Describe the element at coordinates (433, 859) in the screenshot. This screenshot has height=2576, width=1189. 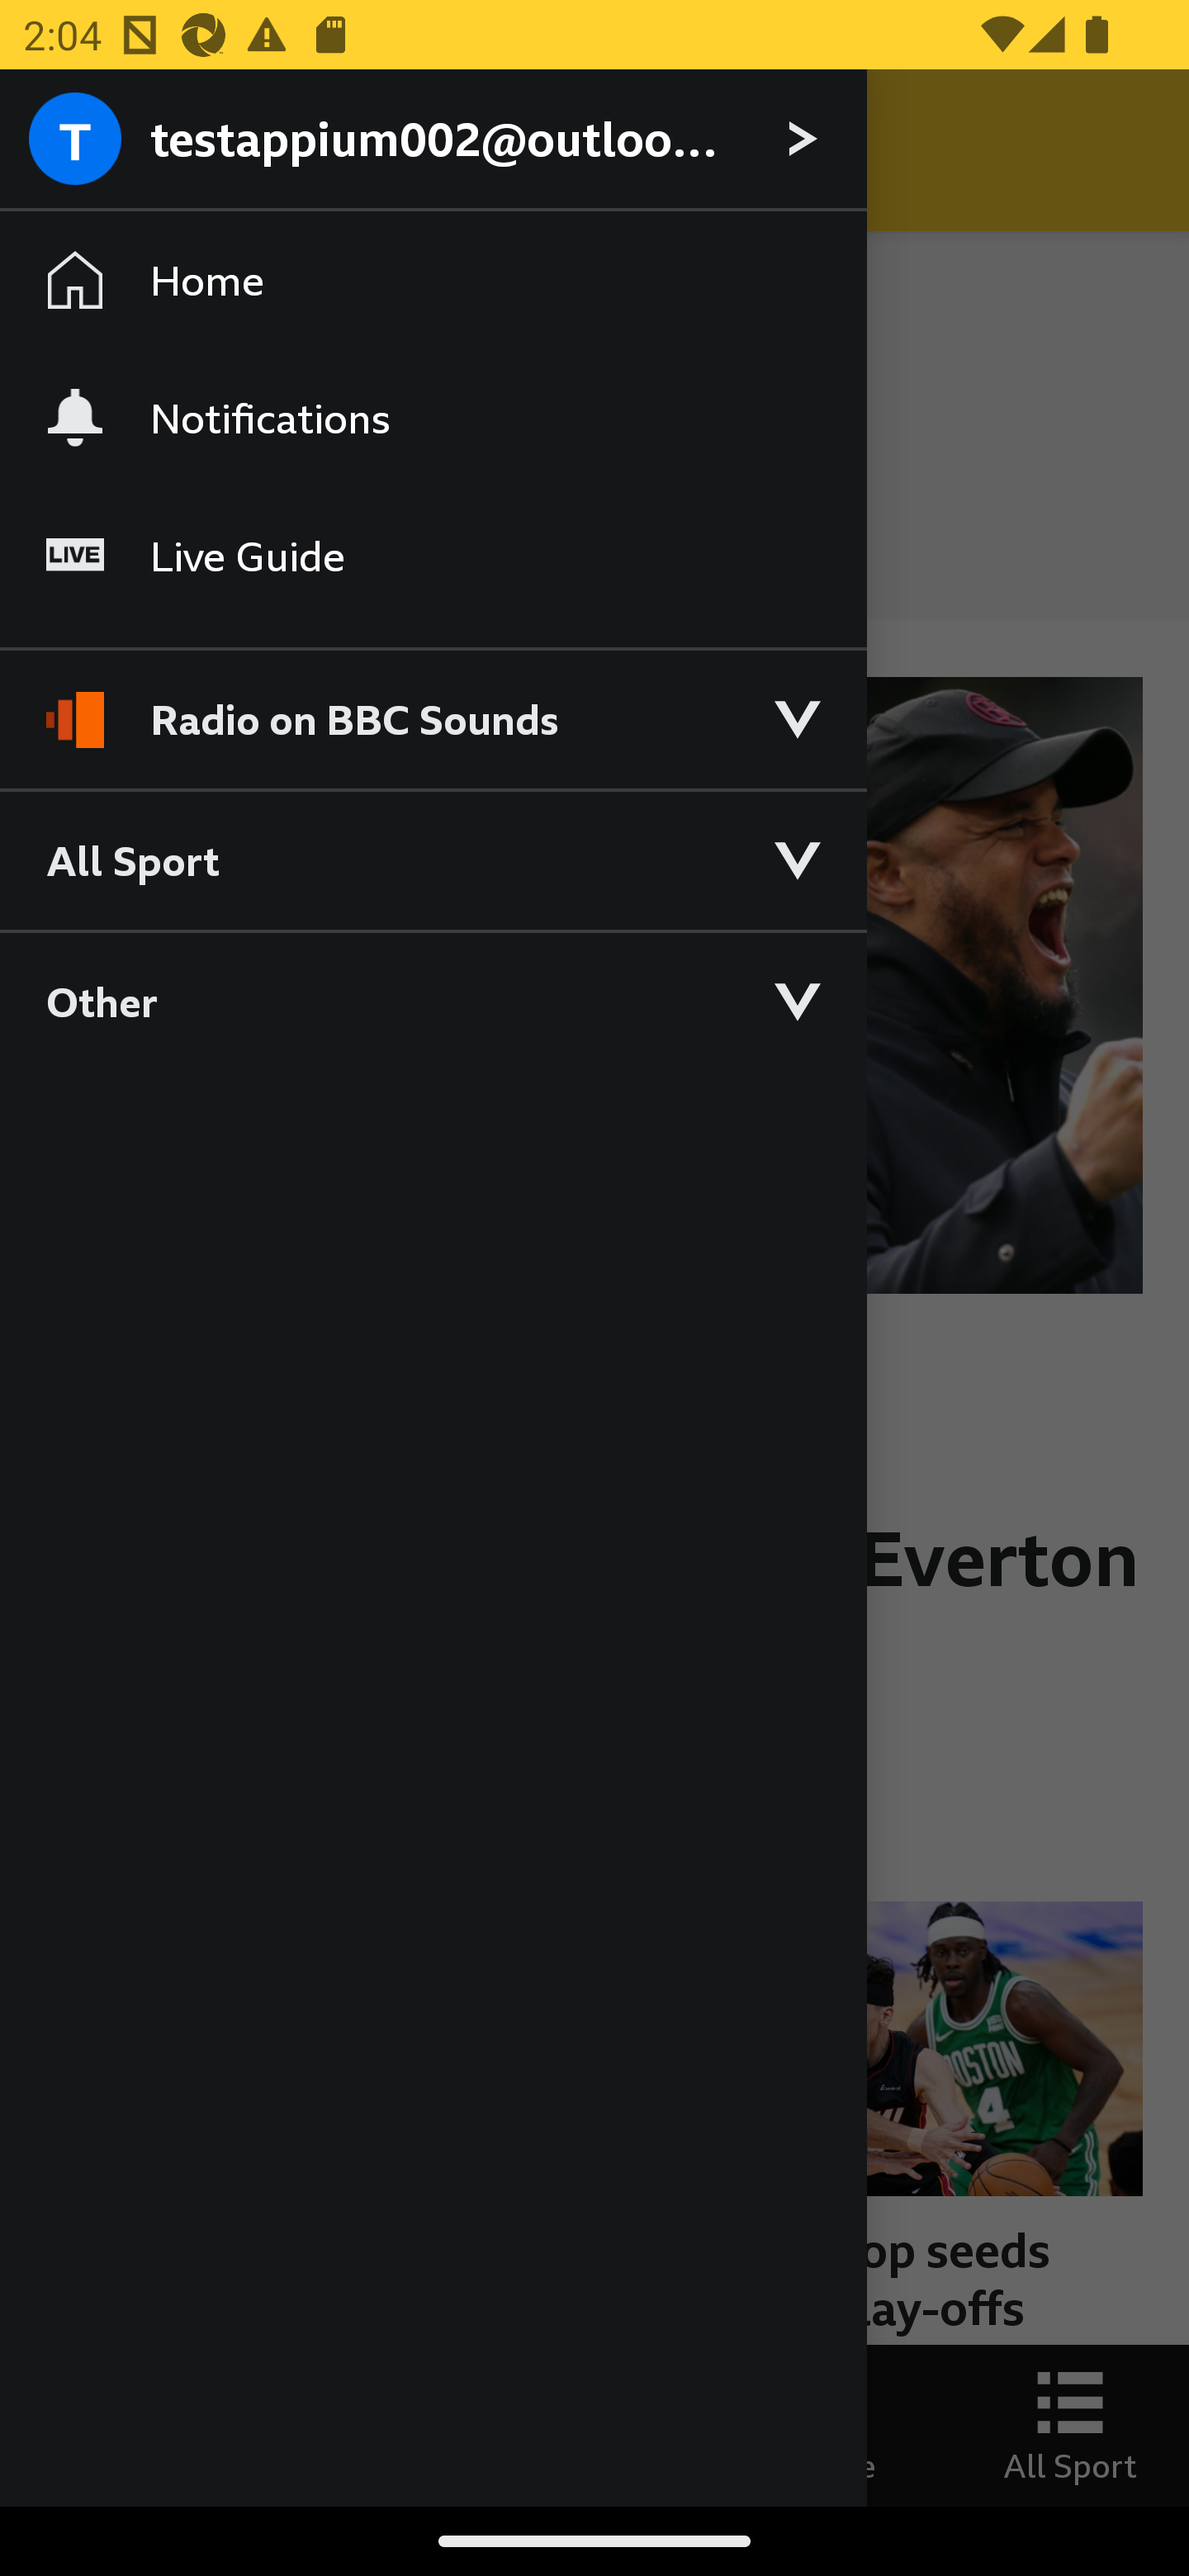
I see `All Sport` at that location.